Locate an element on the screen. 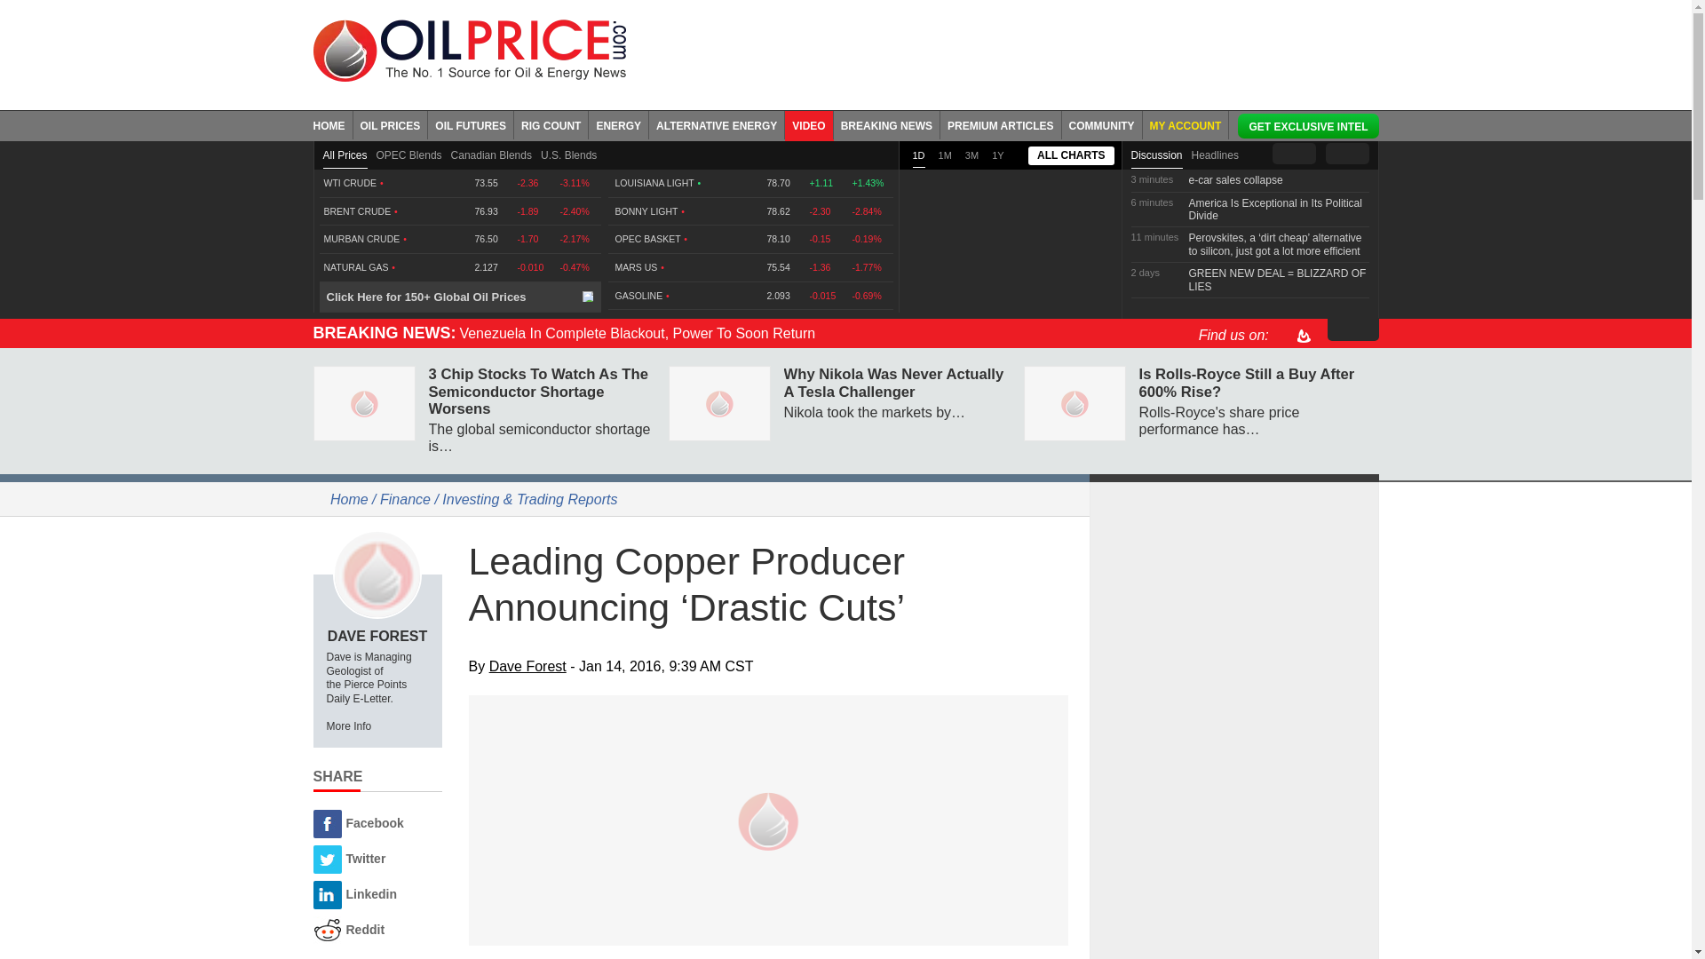 The image size is (1705, 959). PREMIUM ARTICLES is located at coordinates (1002, 124).